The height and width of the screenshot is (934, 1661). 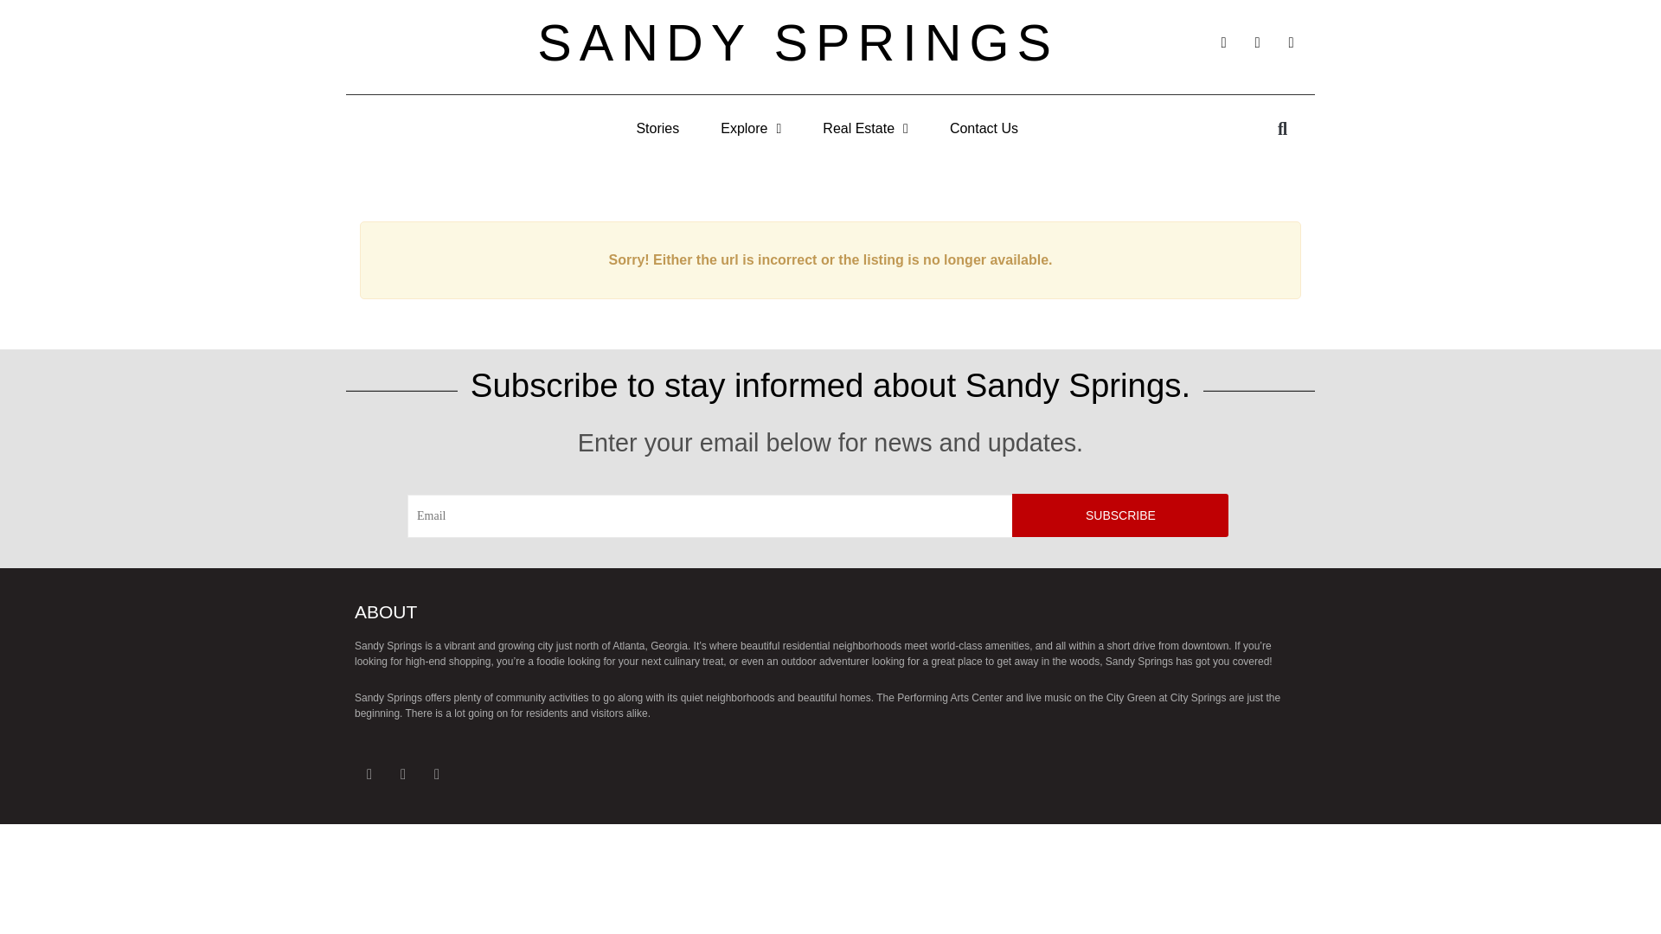 I want to click on Stories, so click(x=657, y=128).